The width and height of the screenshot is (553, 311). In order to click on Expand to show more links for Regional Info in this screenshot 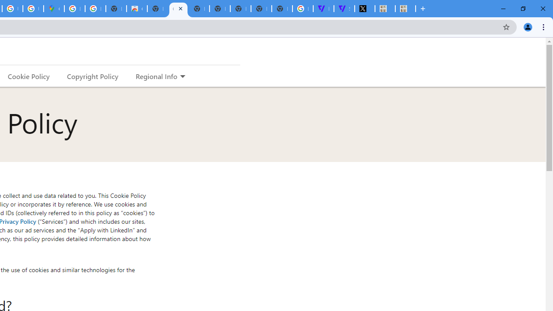, I will do `click(182, 77)`.